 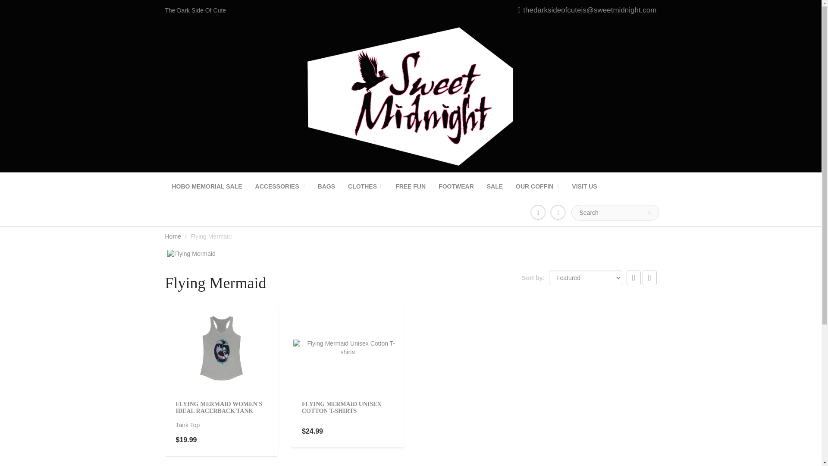 I want to click on HOBO MEMORIAL SALE, so click(x=207, y=186).